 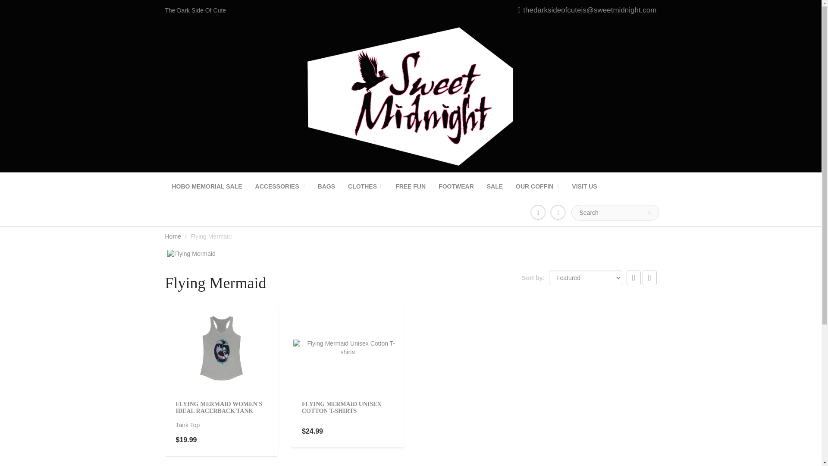 I want to click on HOBO MEMORIAL SALE, so click(x=207, y=186).